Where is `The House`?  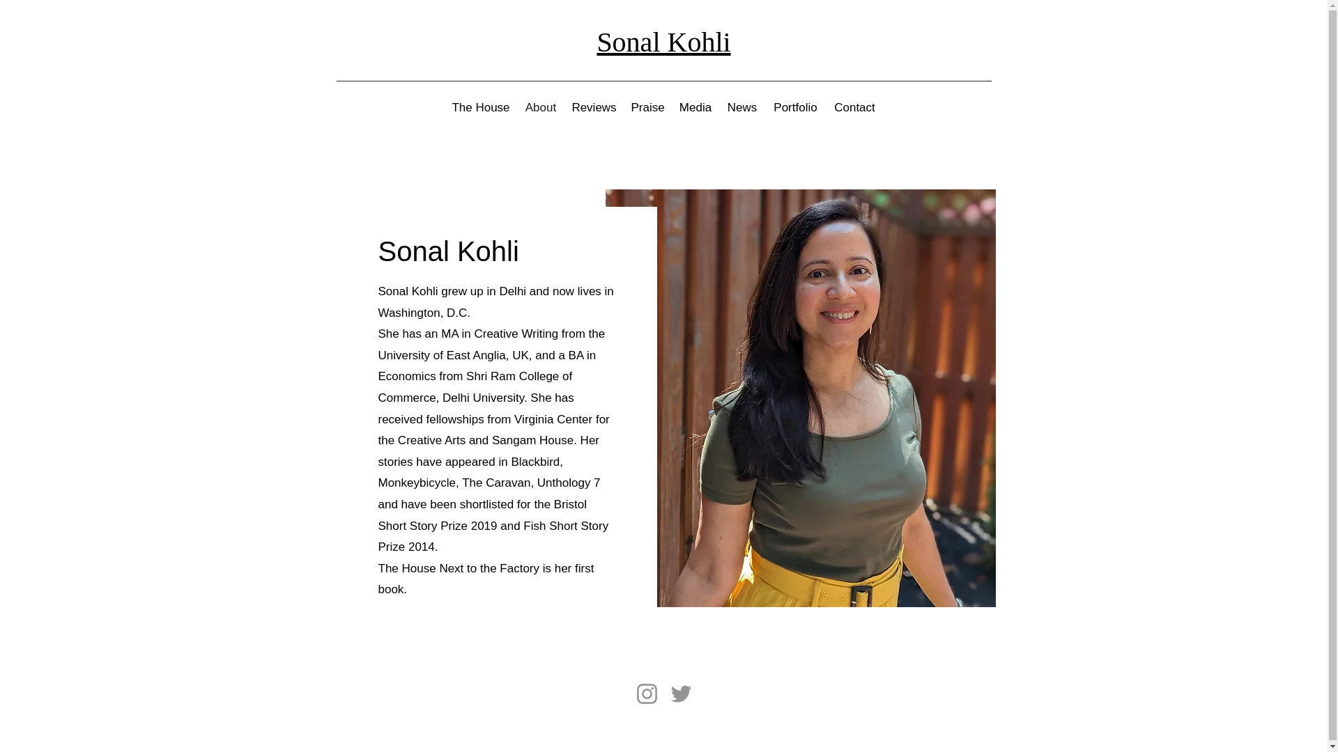
The House is located at coordinates (481, 107).